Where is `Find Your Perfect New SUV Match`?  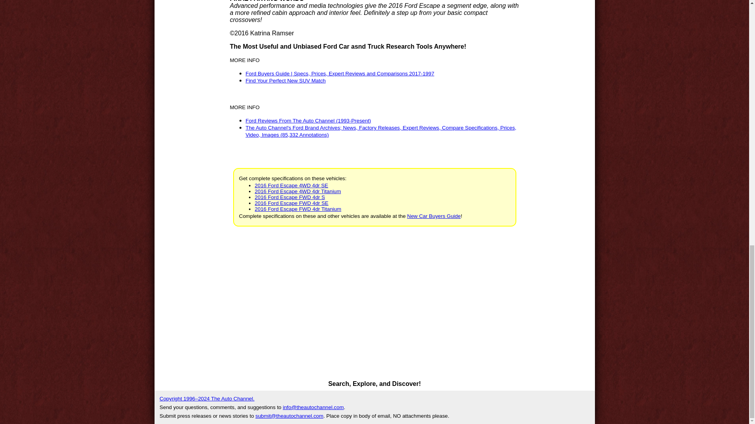 Find Your Perfect New SUV Match is located at coordinates (285, 80).